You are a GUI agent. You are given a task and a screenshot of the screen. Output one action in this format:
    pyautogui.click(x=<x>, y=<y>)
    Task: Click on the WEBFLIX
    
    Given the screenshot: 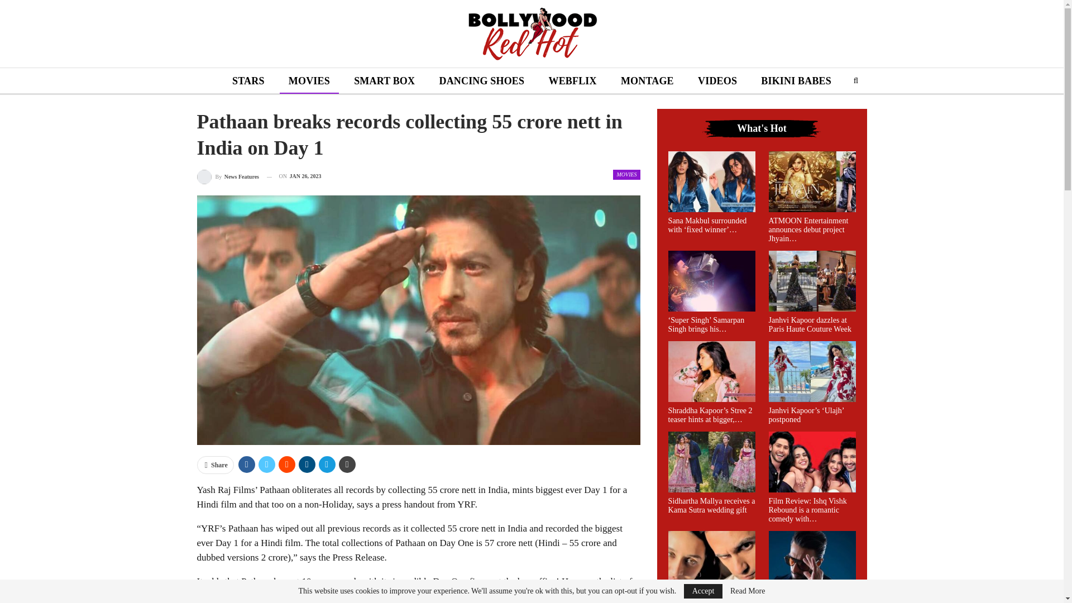 What is the action you would take?
    pyautogui.click(x=572, y=82)
    